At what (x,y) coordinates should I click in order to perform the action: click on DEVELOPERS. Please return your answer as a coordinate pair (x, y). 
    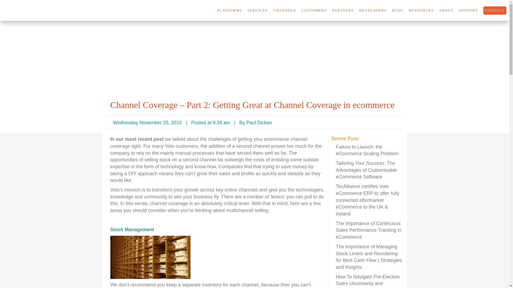
    Looking at the image, I should click on (373, 10).